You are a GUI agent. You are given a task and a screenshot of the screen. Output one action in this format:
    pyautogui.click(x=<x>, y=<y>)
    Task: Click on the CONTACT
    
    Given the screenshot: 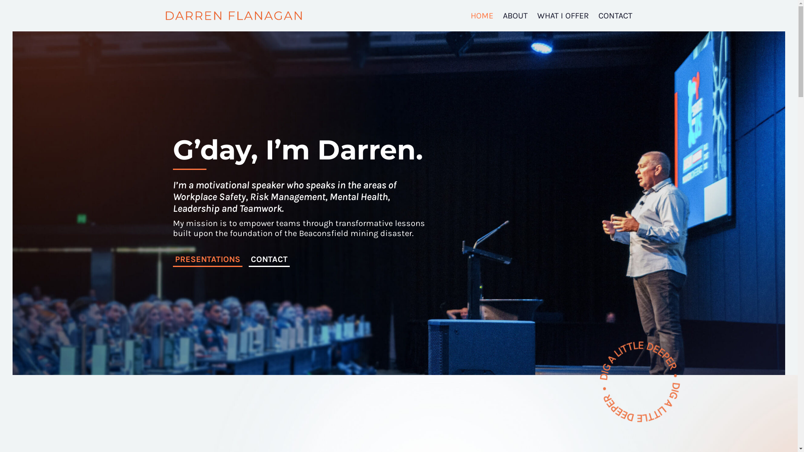 What is the action you would take?
    pyautogui.click(x=616, y=16)
    